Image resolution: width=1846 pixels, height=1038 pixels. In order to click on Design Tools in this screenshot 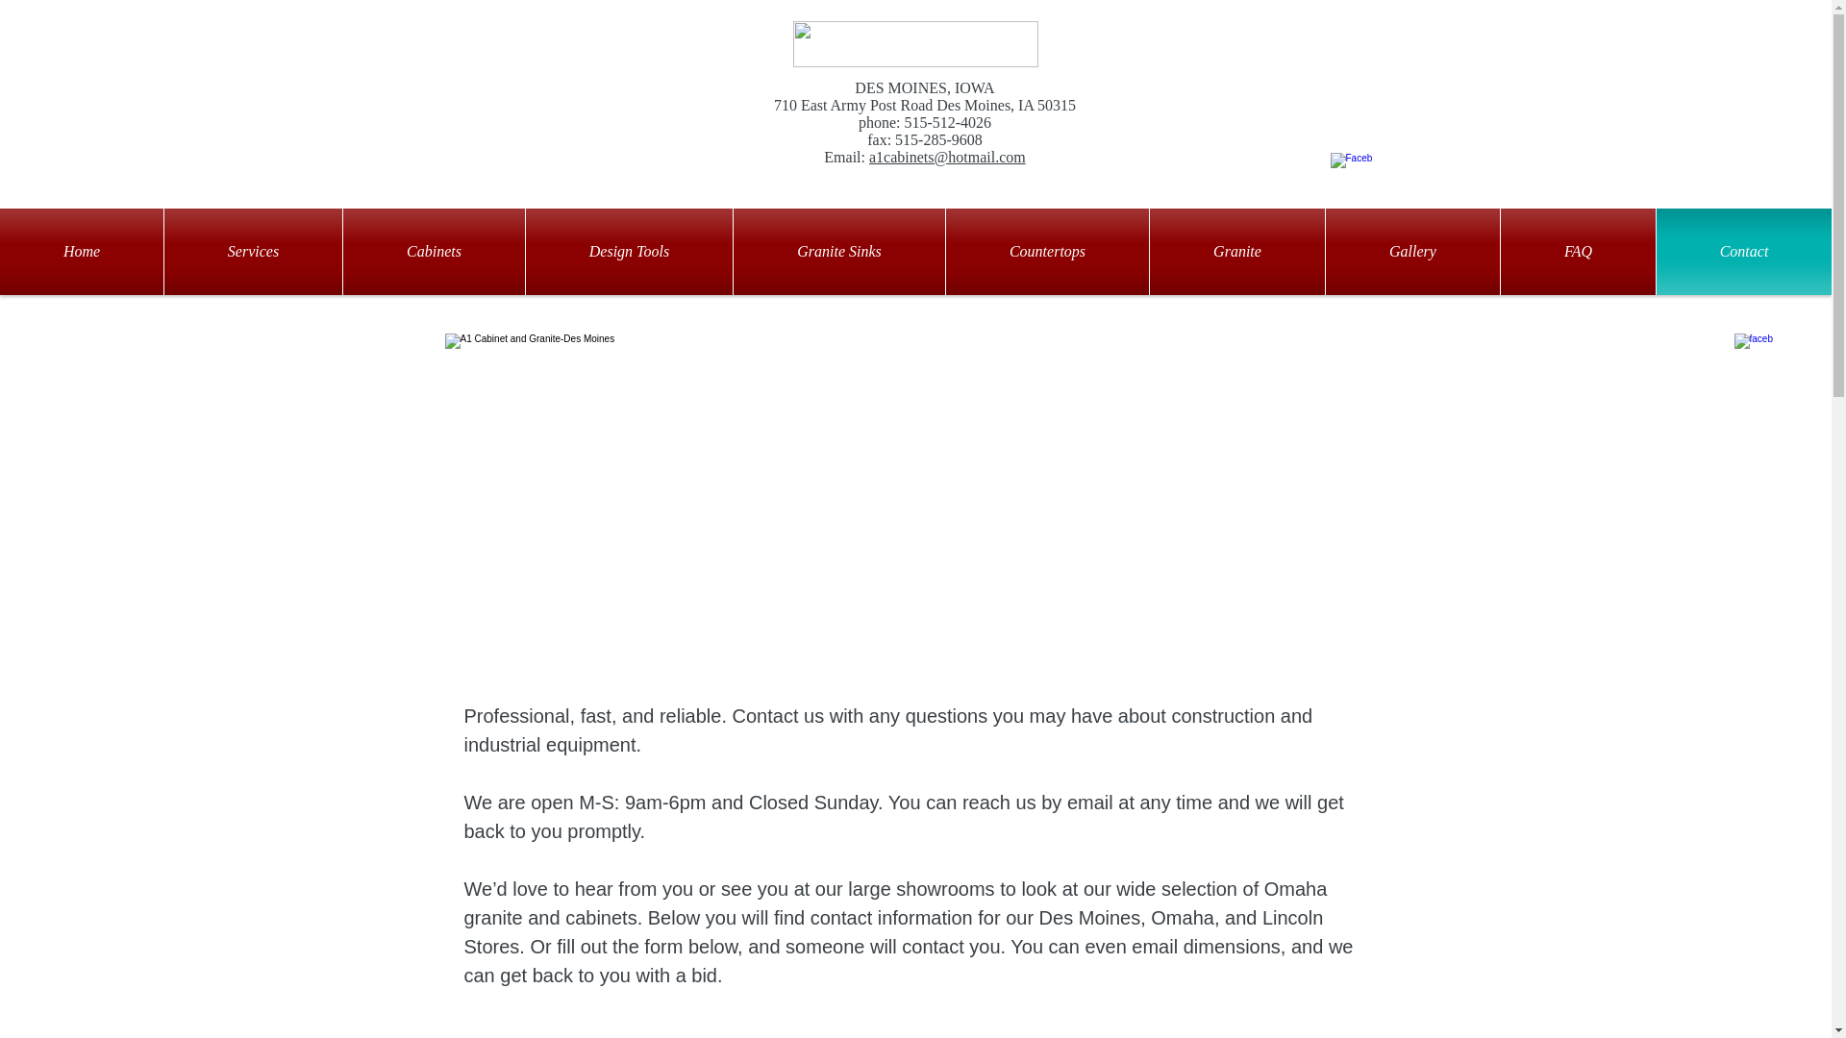, I will do `click(629, 252)`.